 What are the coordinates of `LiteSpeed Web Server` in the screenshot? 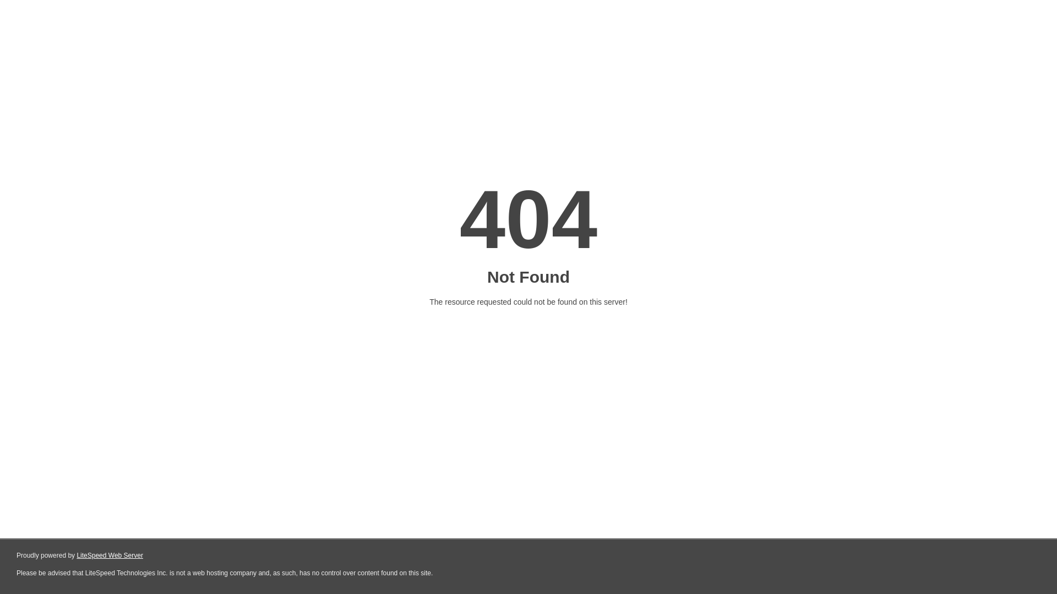 It's located at (110, 555).